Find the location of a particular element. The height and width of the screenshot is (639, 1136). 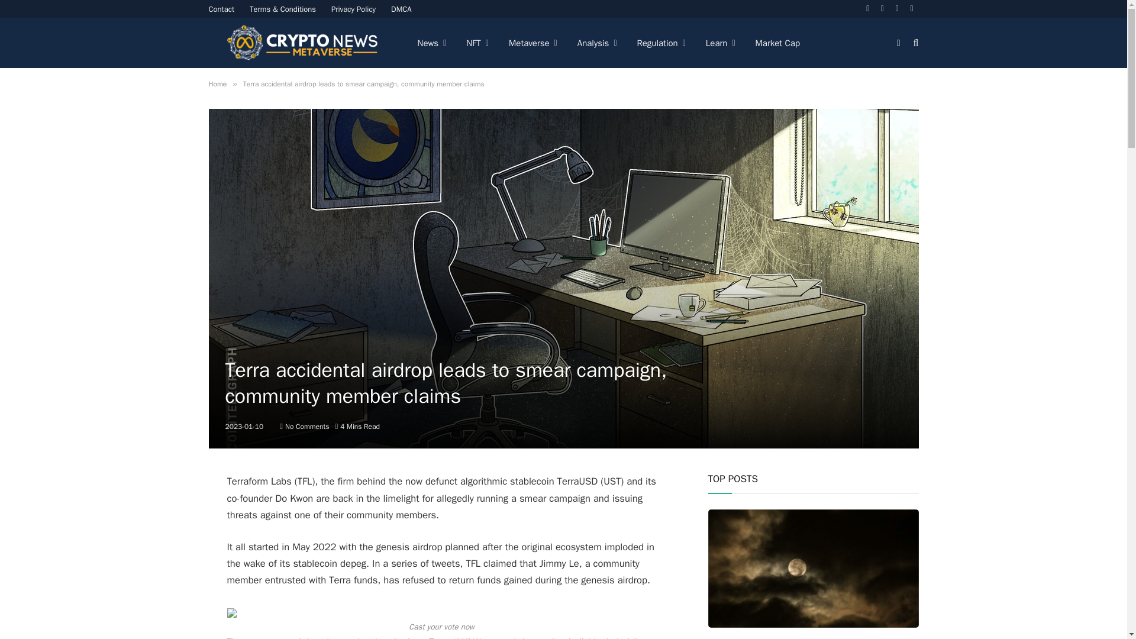

Contact is located at coordinates (221, 9).